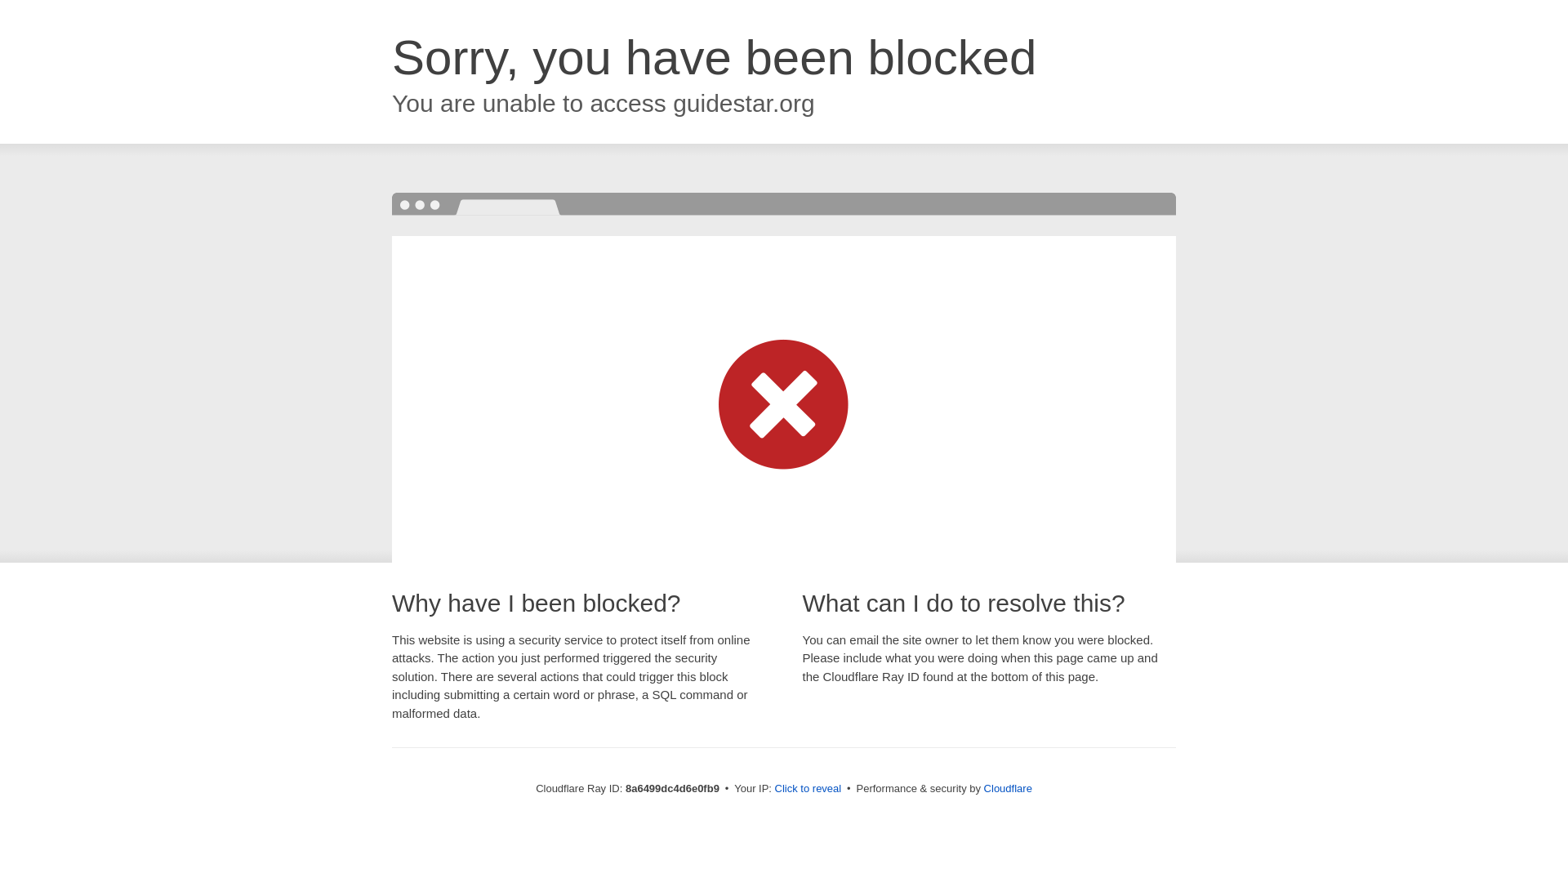  I want to click on Cloudflare, so click(1008, 788).